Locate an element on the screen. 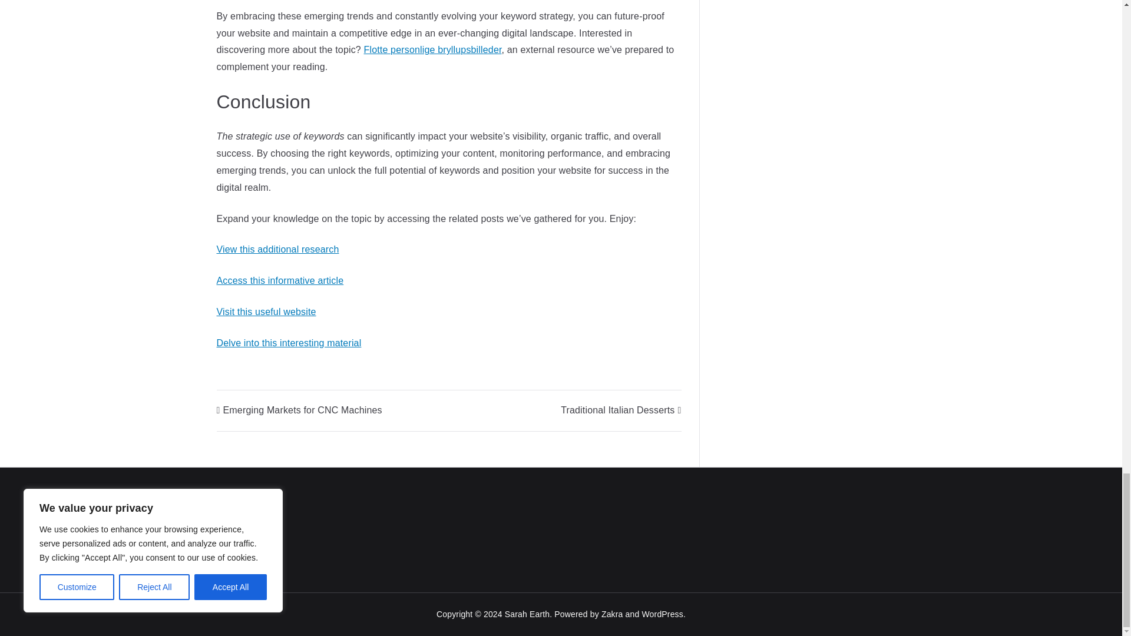  Zakra is located at coordinates (612, 614).